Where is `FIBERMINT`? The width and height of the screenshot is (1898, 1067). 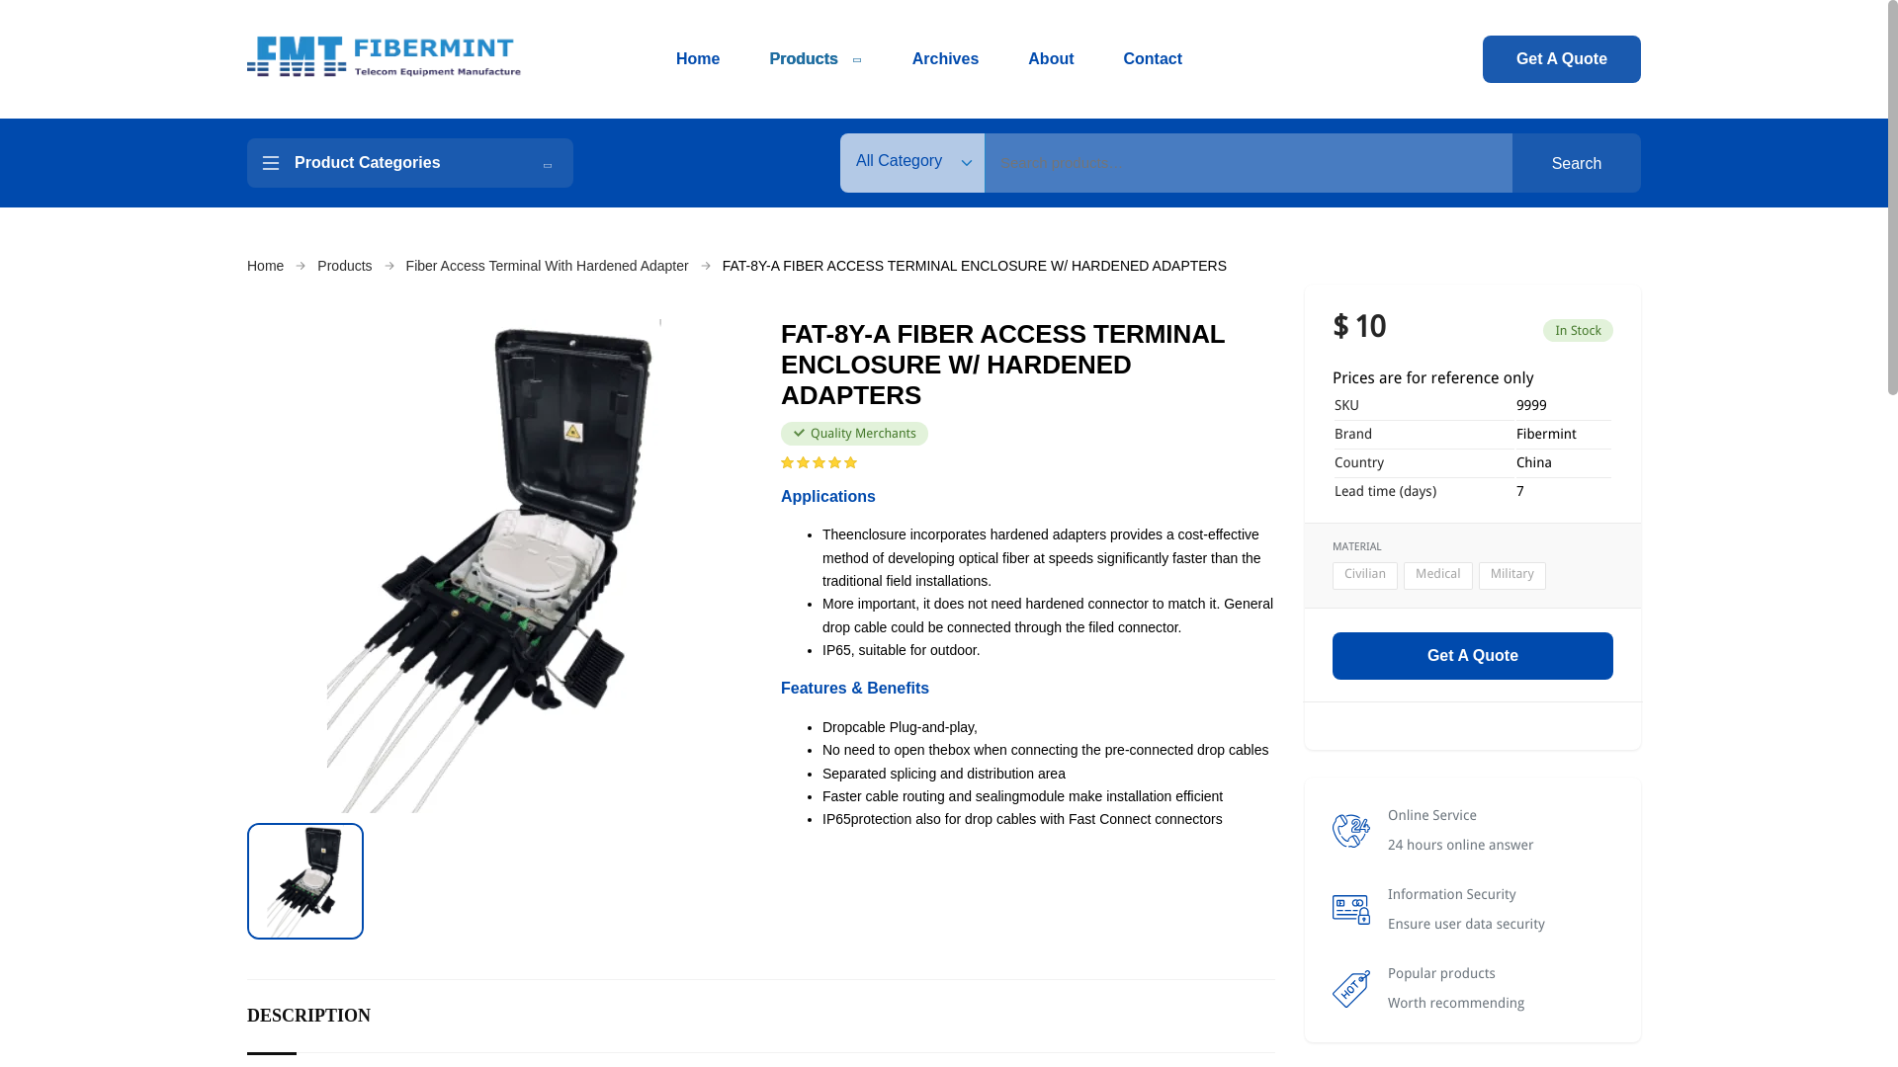
FIBERMINT is located at coordinates (385, 59).